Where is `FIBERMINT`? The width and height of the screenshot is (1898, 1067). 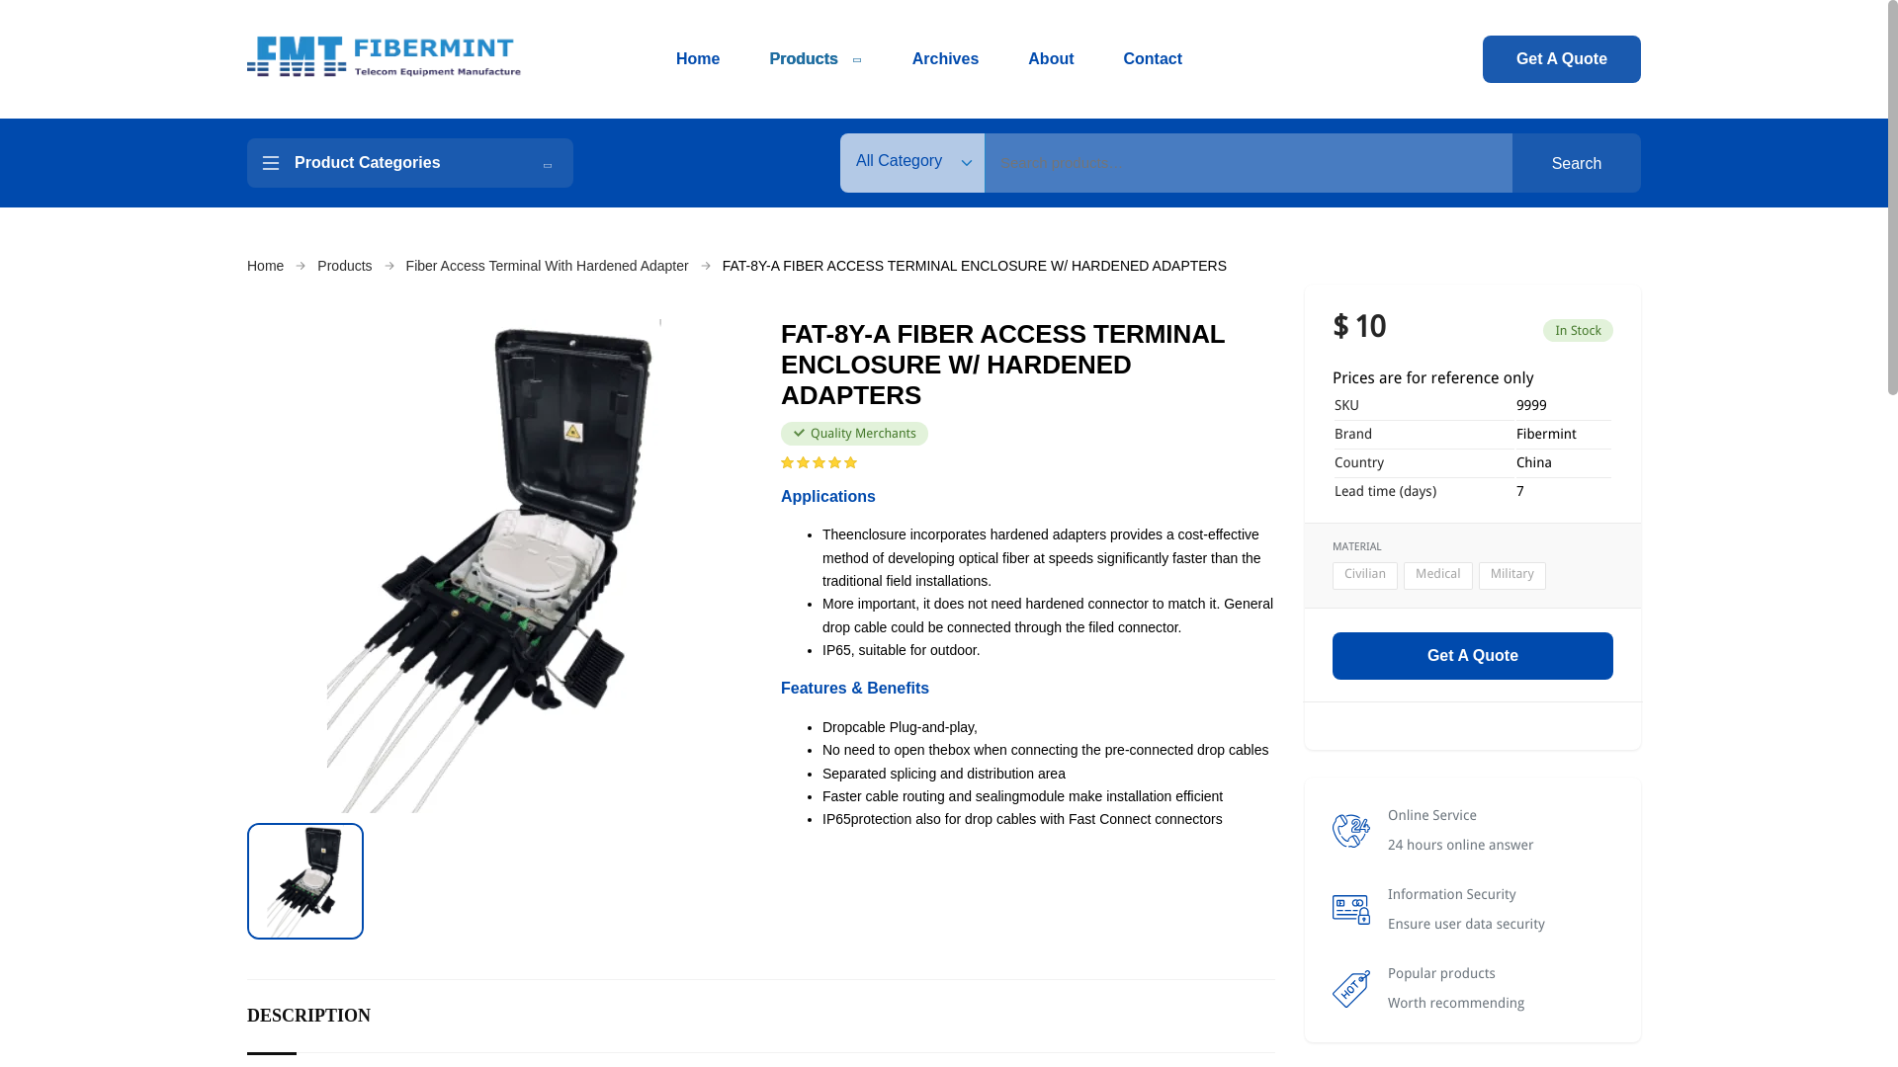
FIBERMINT is located at coordinates (385, 59).